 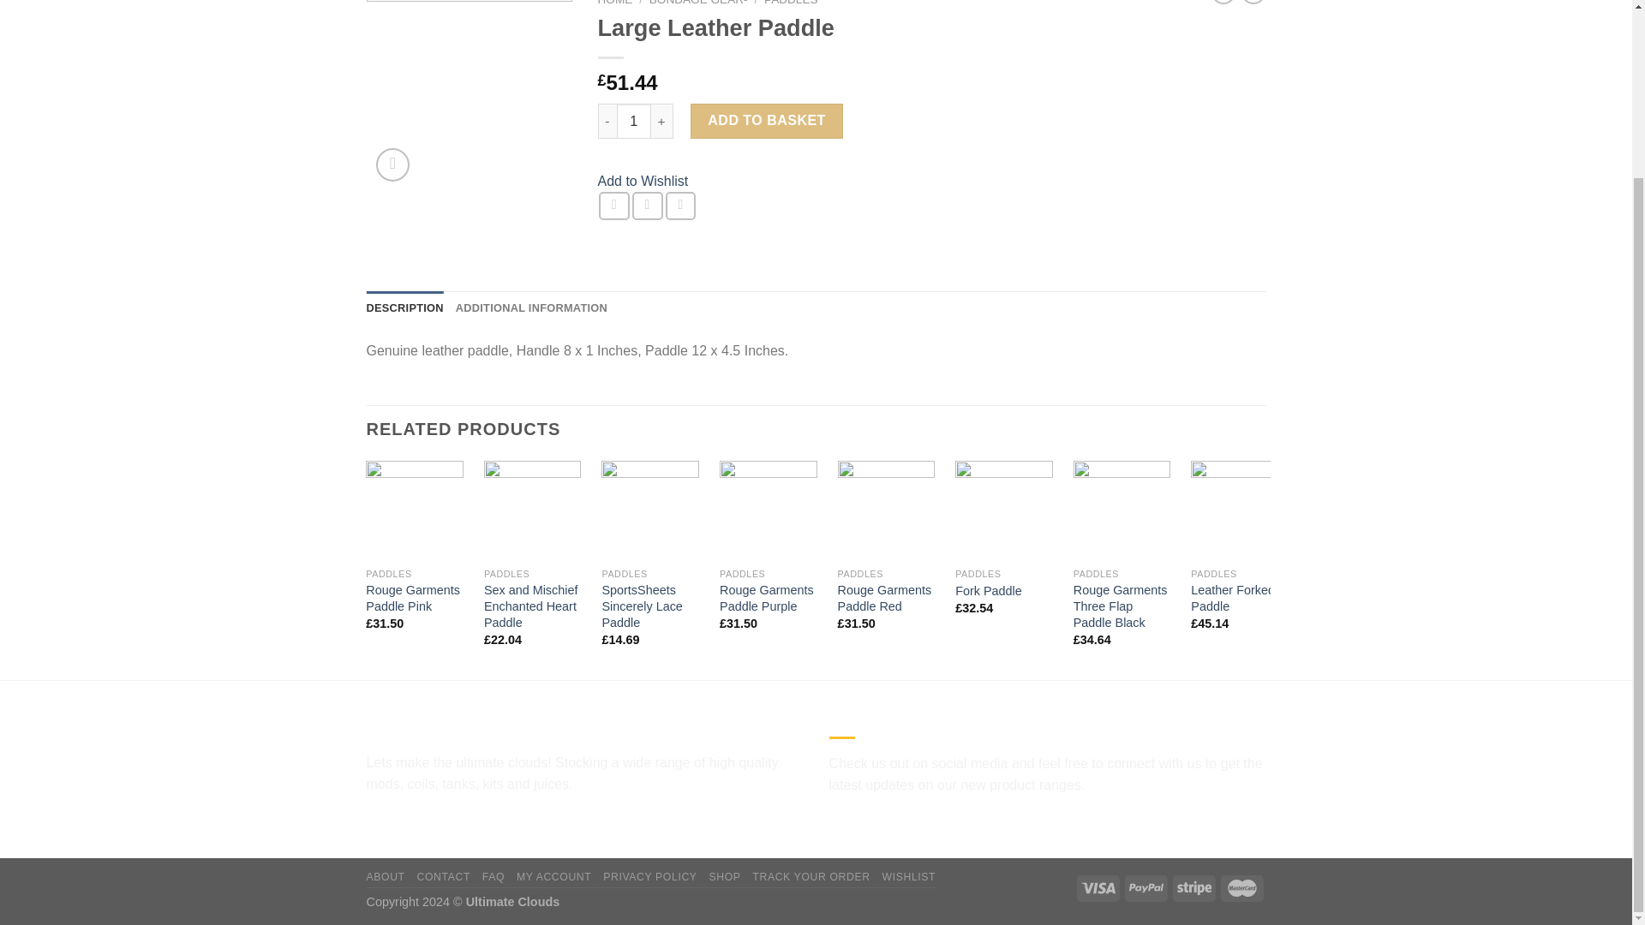 What do you see at coordinates (405, 308) in the screenshot?
I see `DESCRIPTION` at bounding box center [405, 308].